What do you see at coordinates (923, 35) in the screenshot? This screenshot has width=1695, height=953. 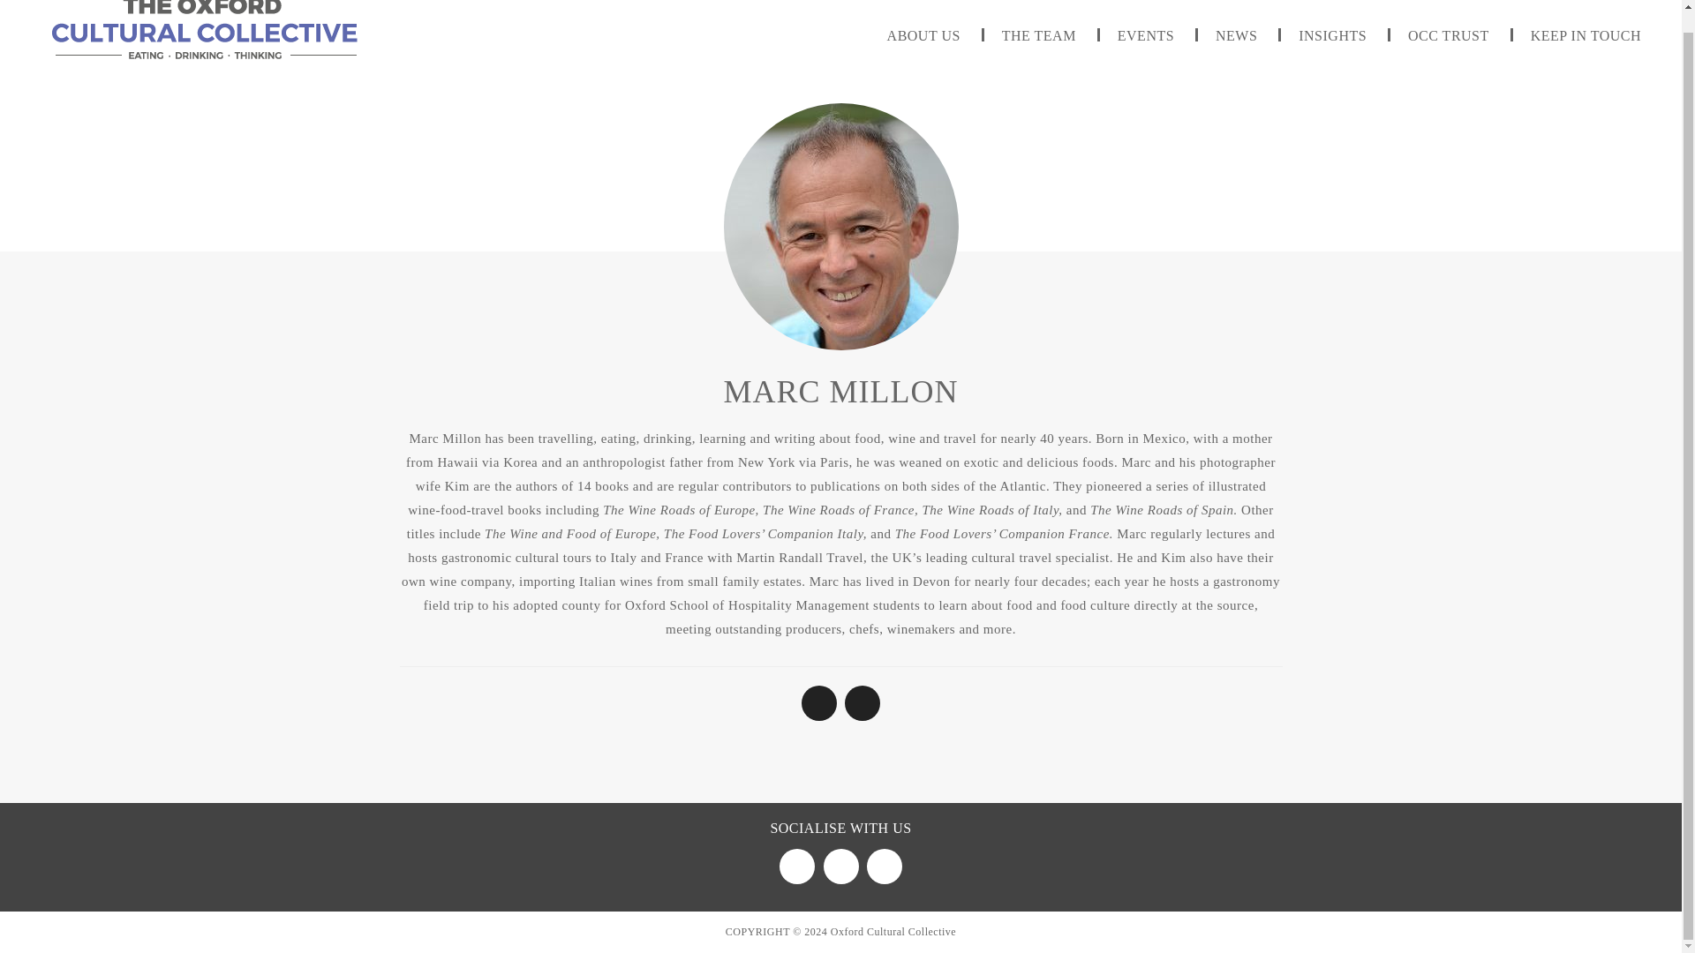 I see `ABOUT US` at bounding box center [923, 35].